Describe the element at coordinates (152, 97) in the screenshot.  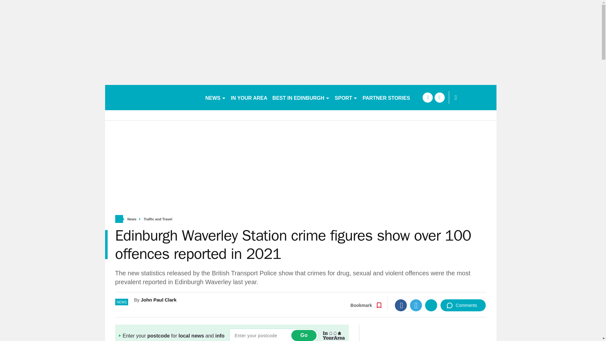
I see `edinburghlive` at that location.